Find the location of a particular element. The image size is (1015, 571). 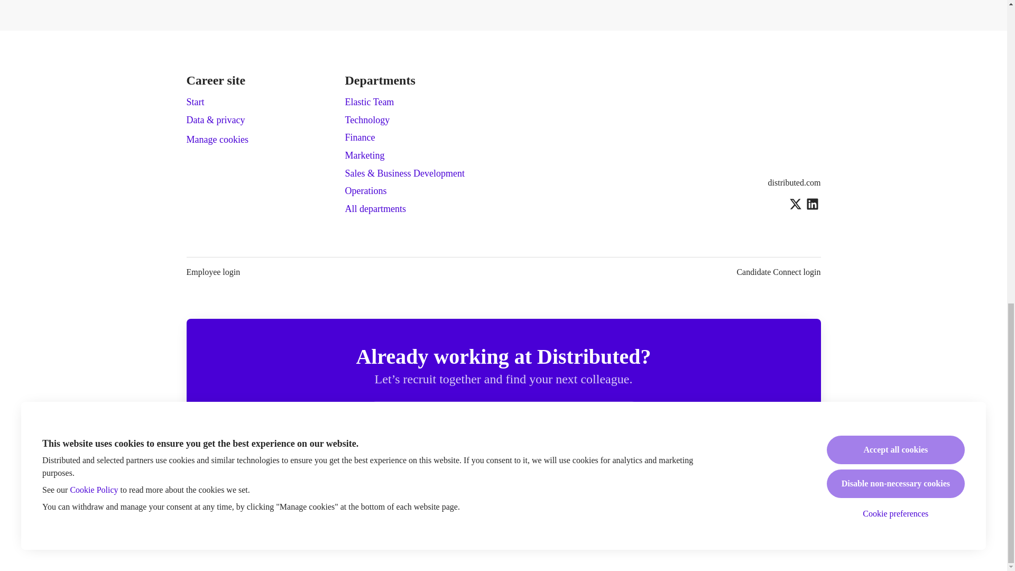

All departments is located at coordinates (375, 209).